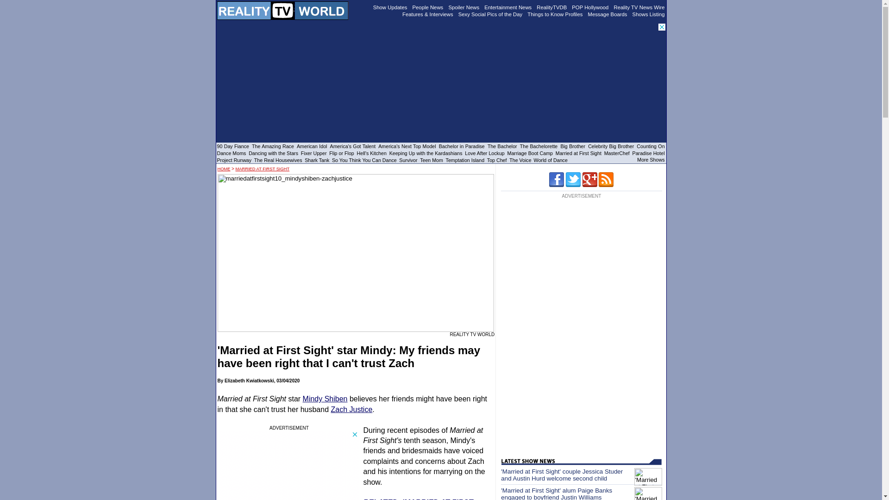 The height and width of the screenshot is (500, 889). I want to click on Dance Moms, so click(232, 153).